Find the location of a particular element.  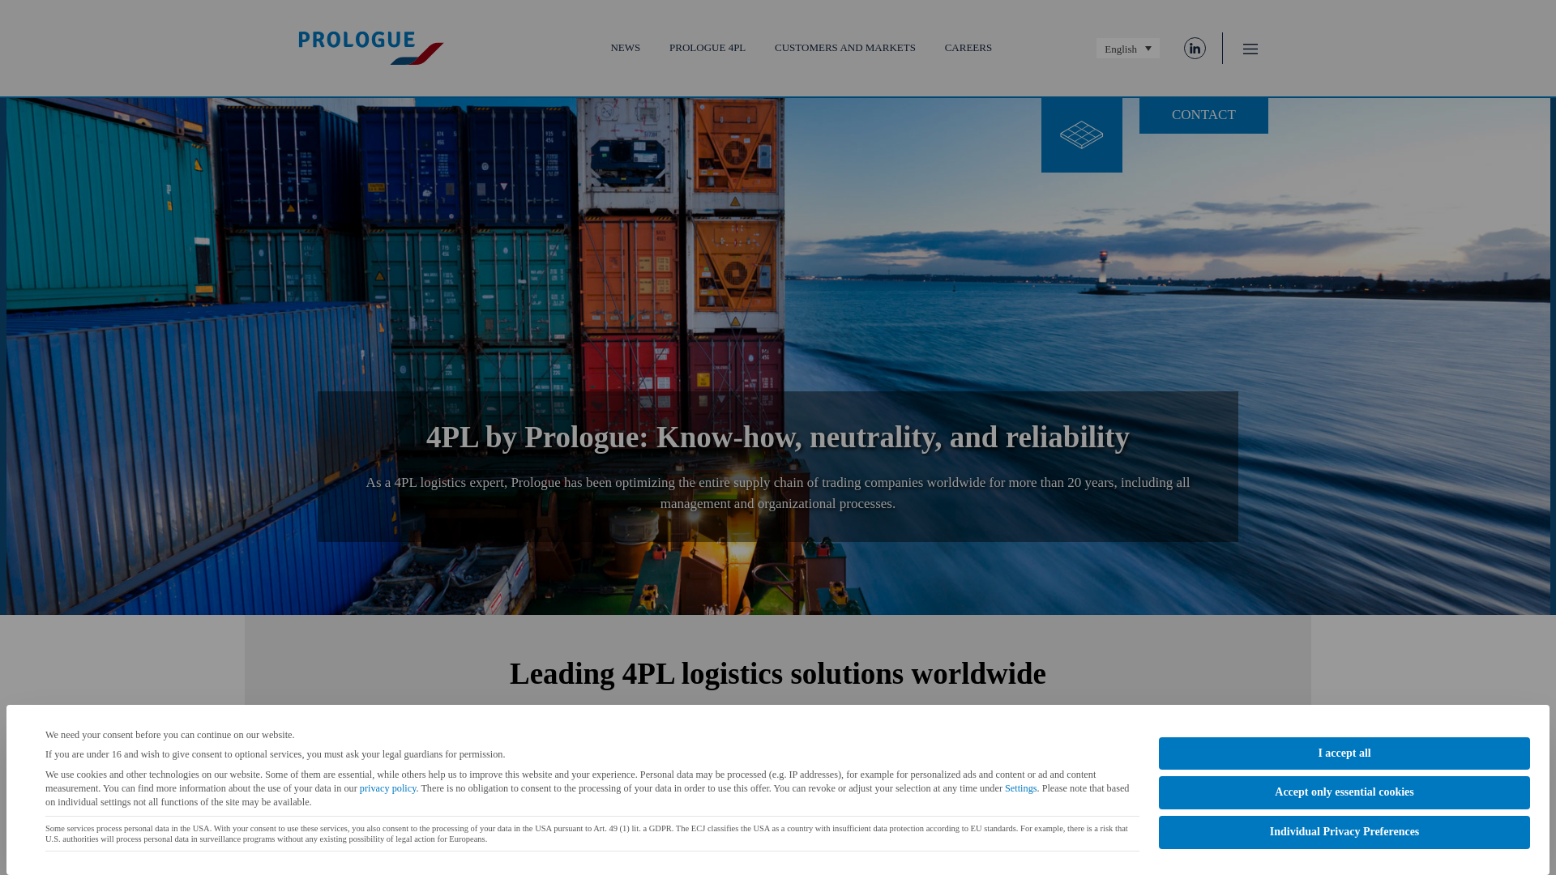

English is located at coordinates (1128, 49).